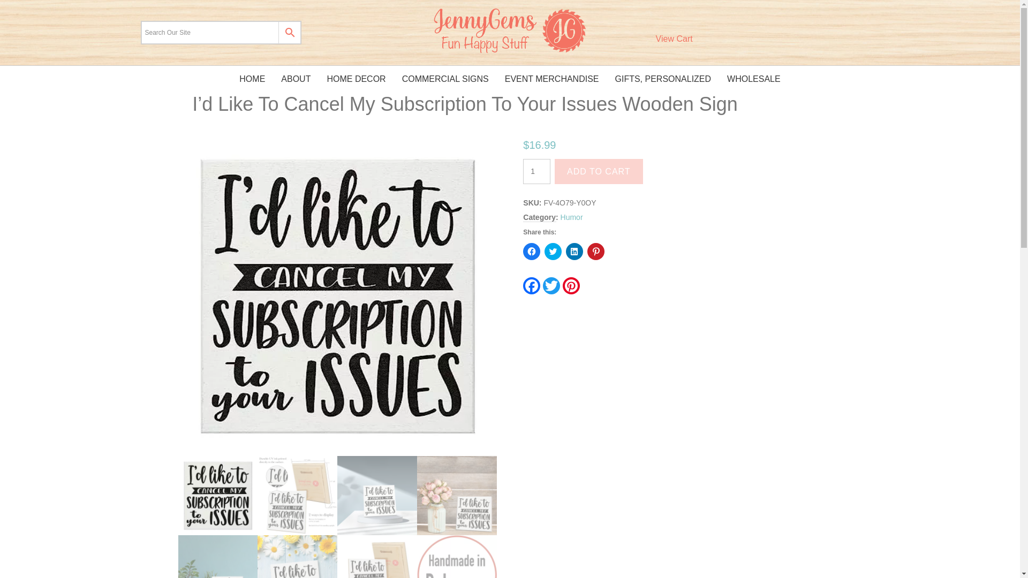 The width and height of the screenshot is (1028, 578). Describe the element at coordinates (574, 252) in the screenshot. I see `Click to share on LinkedIn` at that location.